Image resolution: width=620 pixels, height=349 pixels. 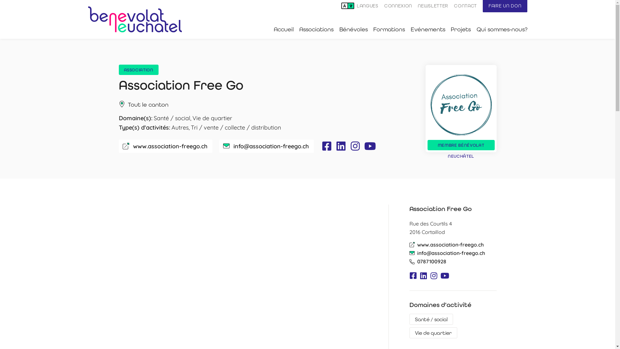 I want to click on Suivez-nous sur Instagram, so click(x=355, y=146).